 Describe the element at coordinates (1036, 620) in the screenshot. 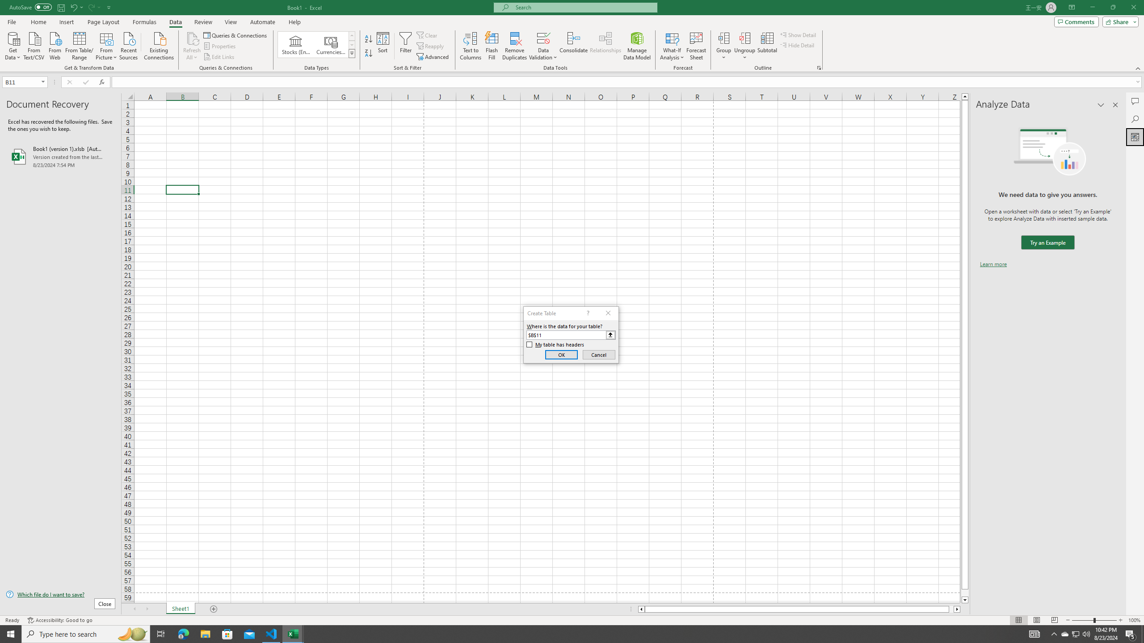

I see `Page Layout` at that location.